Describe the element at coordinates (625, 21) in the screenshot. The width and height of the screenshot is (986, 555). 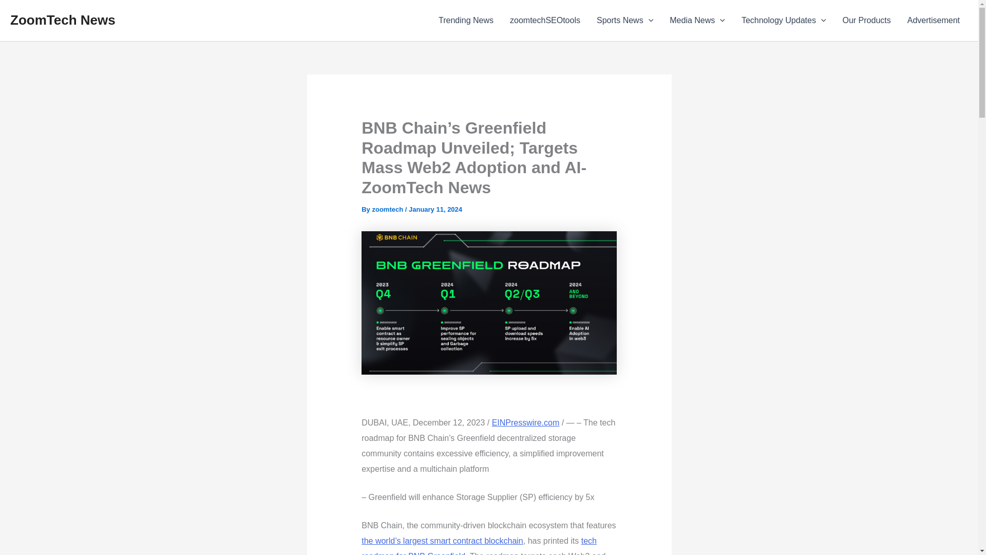
I see `Sports News` at that location.